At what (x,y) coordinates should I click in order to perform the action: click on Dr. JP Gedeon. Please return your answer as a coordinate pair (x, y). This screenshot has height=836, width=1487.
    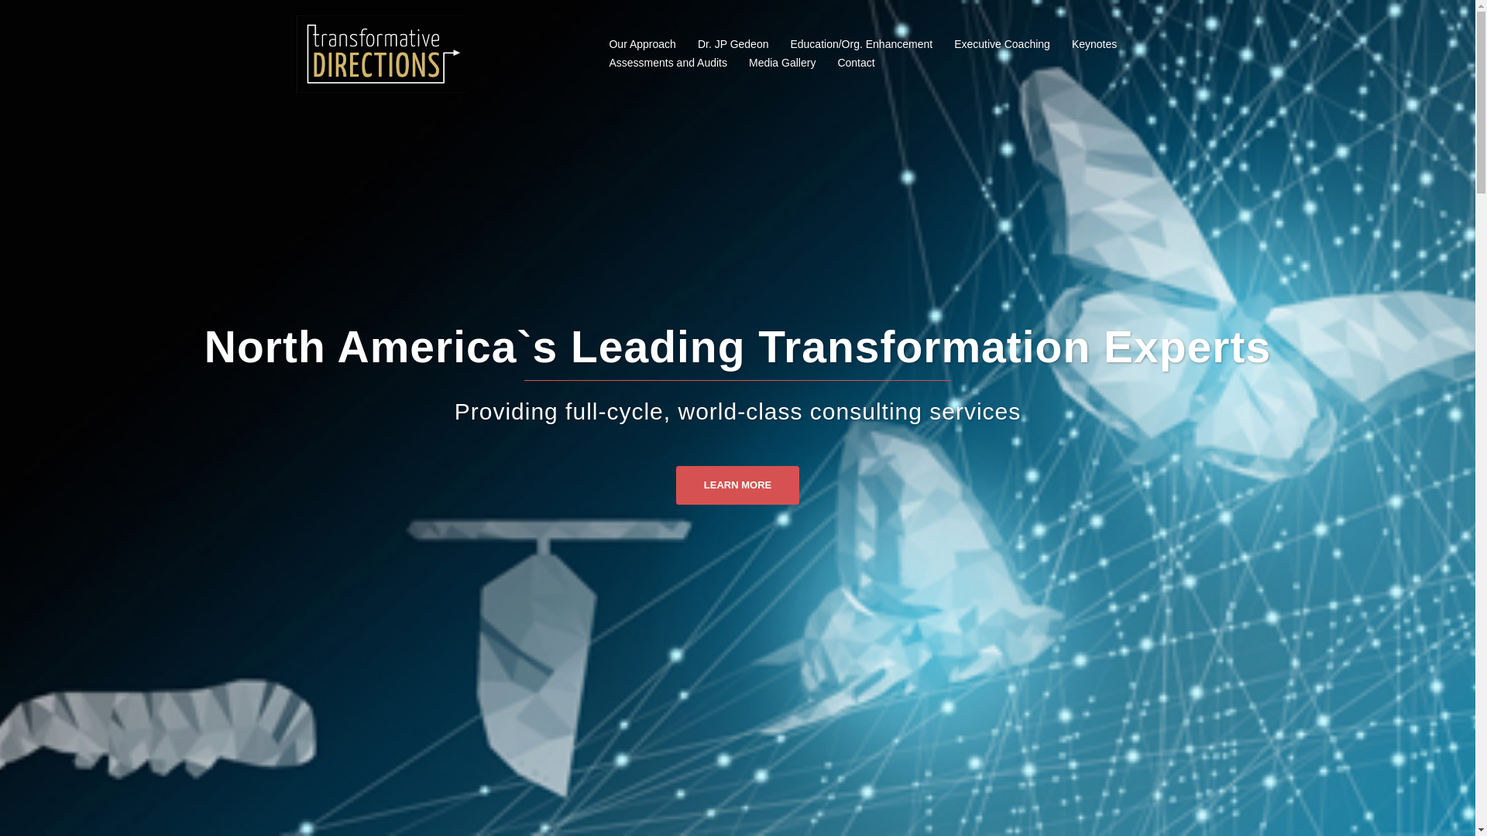
    Looking at the image, I should click on (733, 45).